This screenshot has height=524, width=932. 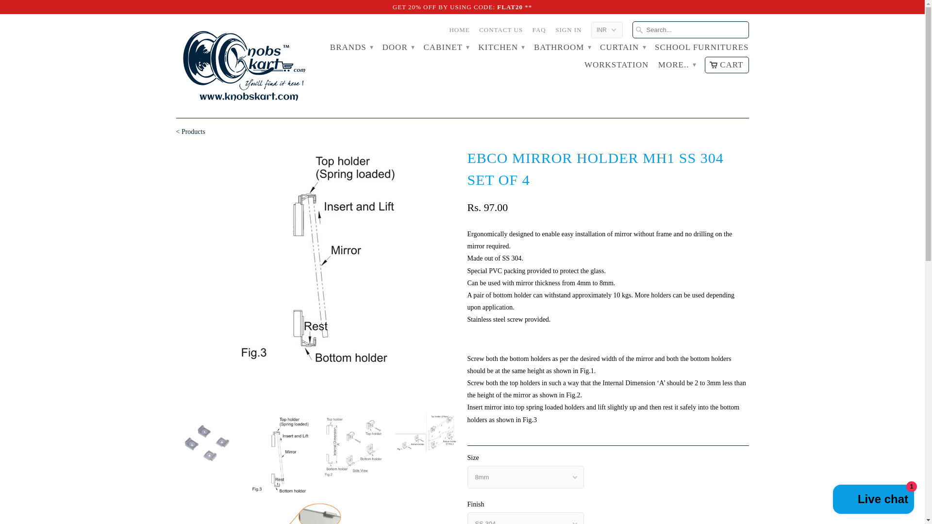 What do you see at coordinates (539, 32) in the screenshot?
I see `FAQ` at bounding box center [539, 32].